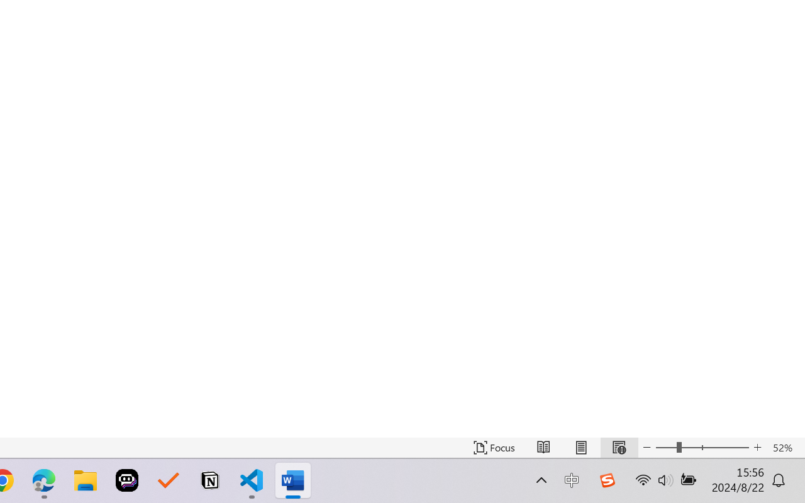 This screenshot has height=503, width=805. I want to click on Focus , so click(494, 448).